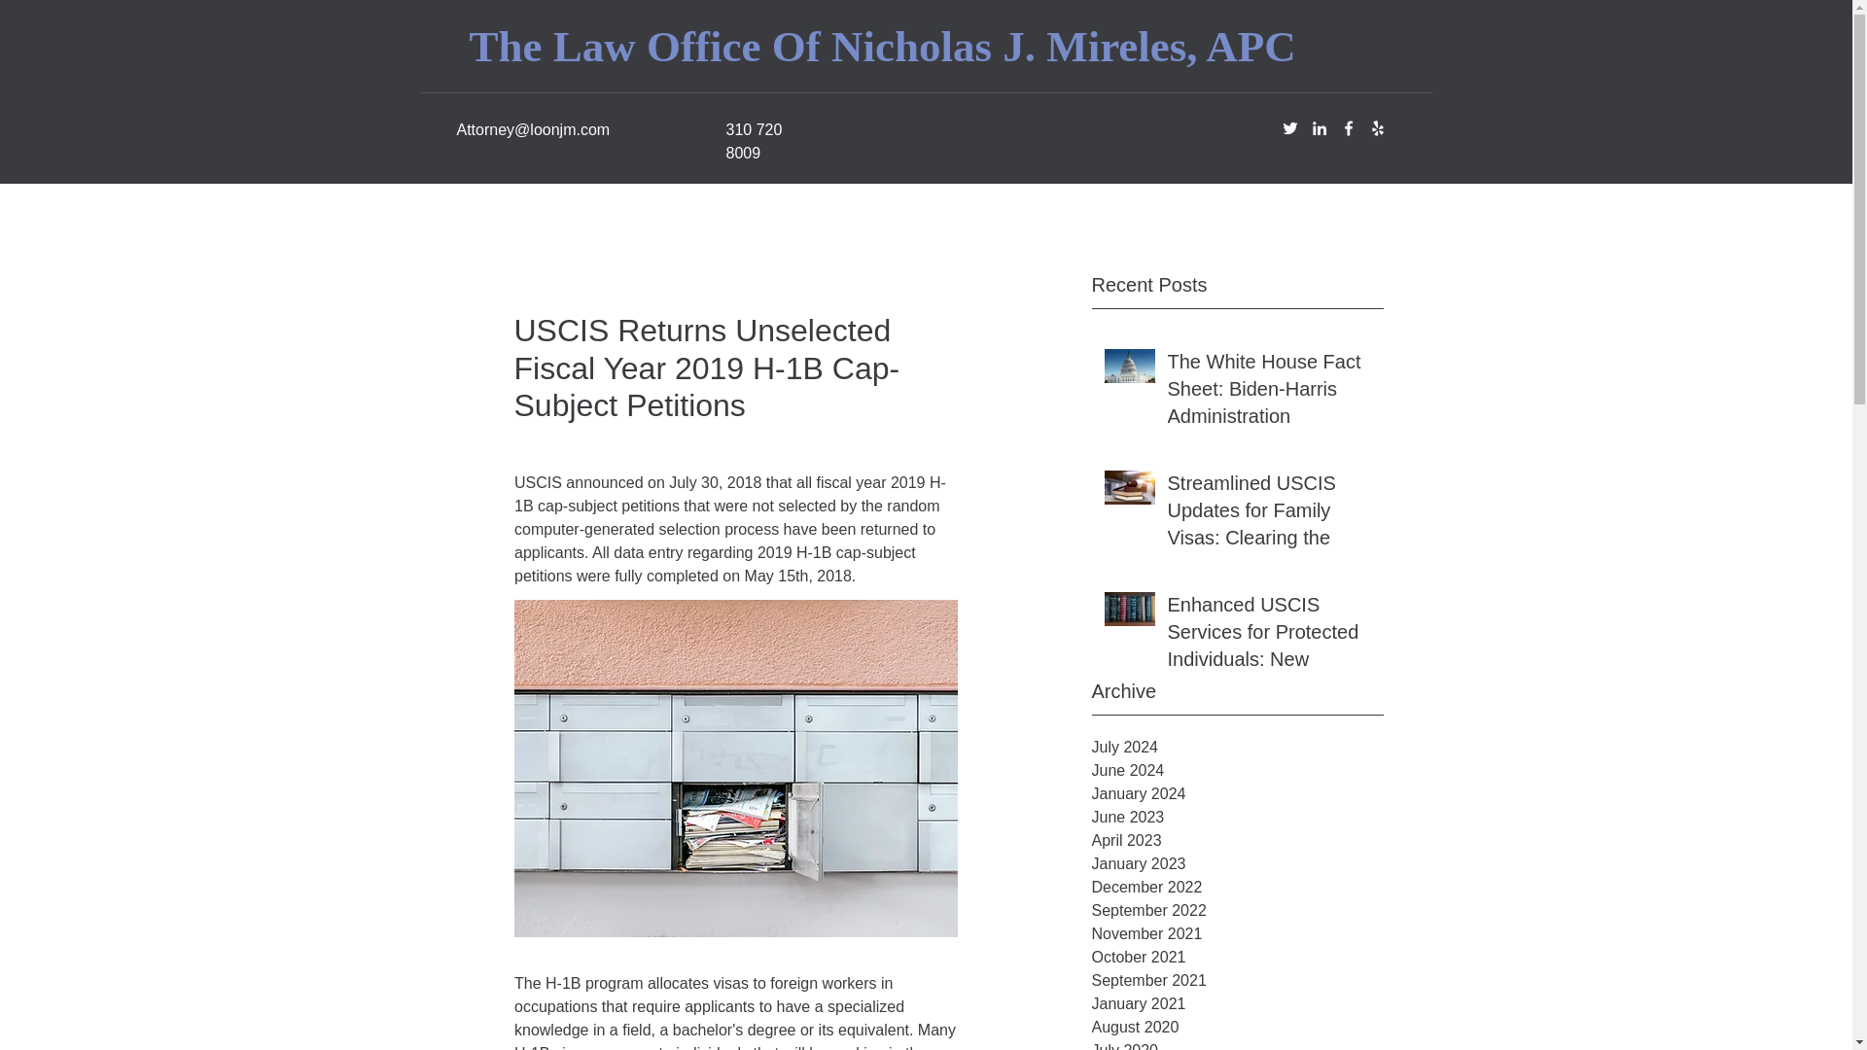 This screenshot has width=1867, height=1050. Describe the element at coordinates (1237, 934) in the screenshot. I see `November 2021` at that location.